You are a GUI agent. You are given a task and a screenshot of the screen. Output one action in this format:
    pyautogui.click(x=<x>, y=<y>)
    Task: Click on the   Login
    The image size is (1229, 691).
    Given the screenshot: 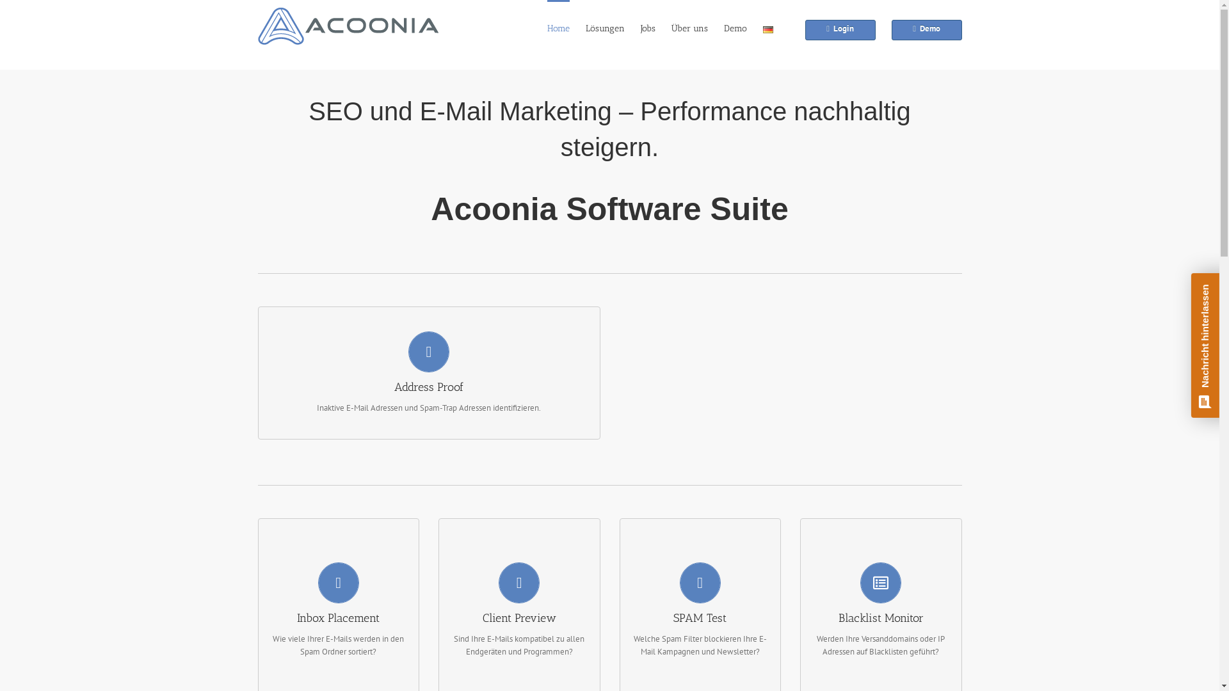 What is the action you would take?
    pyautogui.click(x=840, y=28)
    